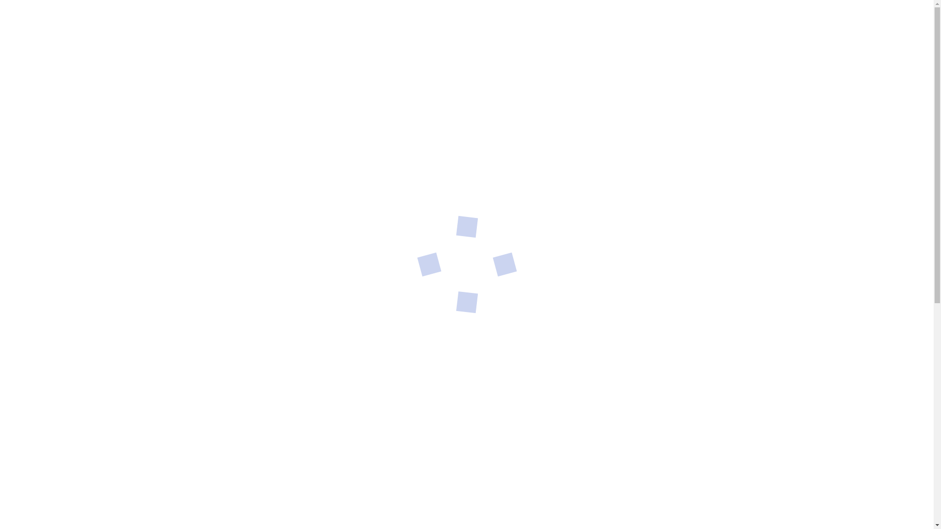 This screenshot has width=941, height=529. I want to click on LINKOVI, so click(316, 12).